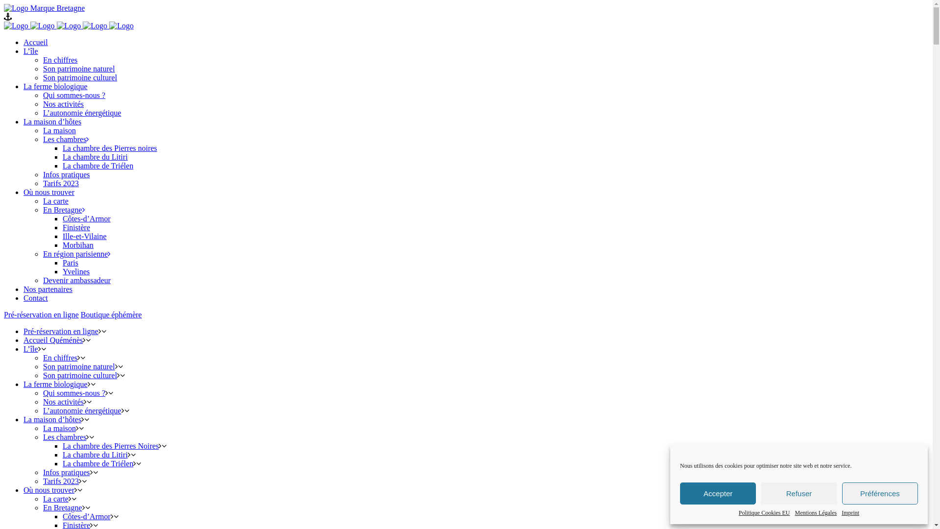 The image size is (940, 529). What do you see at coordinates (95, 157) in the screenshot?
I see `La chambre du Litiri` at bounding box center [95, 157].